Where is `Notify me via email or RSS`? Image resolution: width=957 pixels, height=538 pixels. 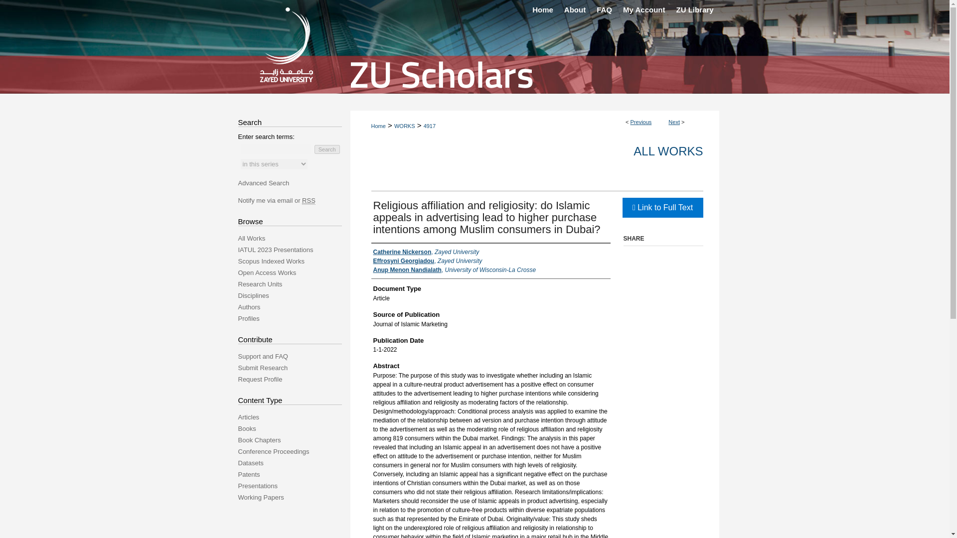
Notify me via email or RSS is located at coordinates (294, 200).